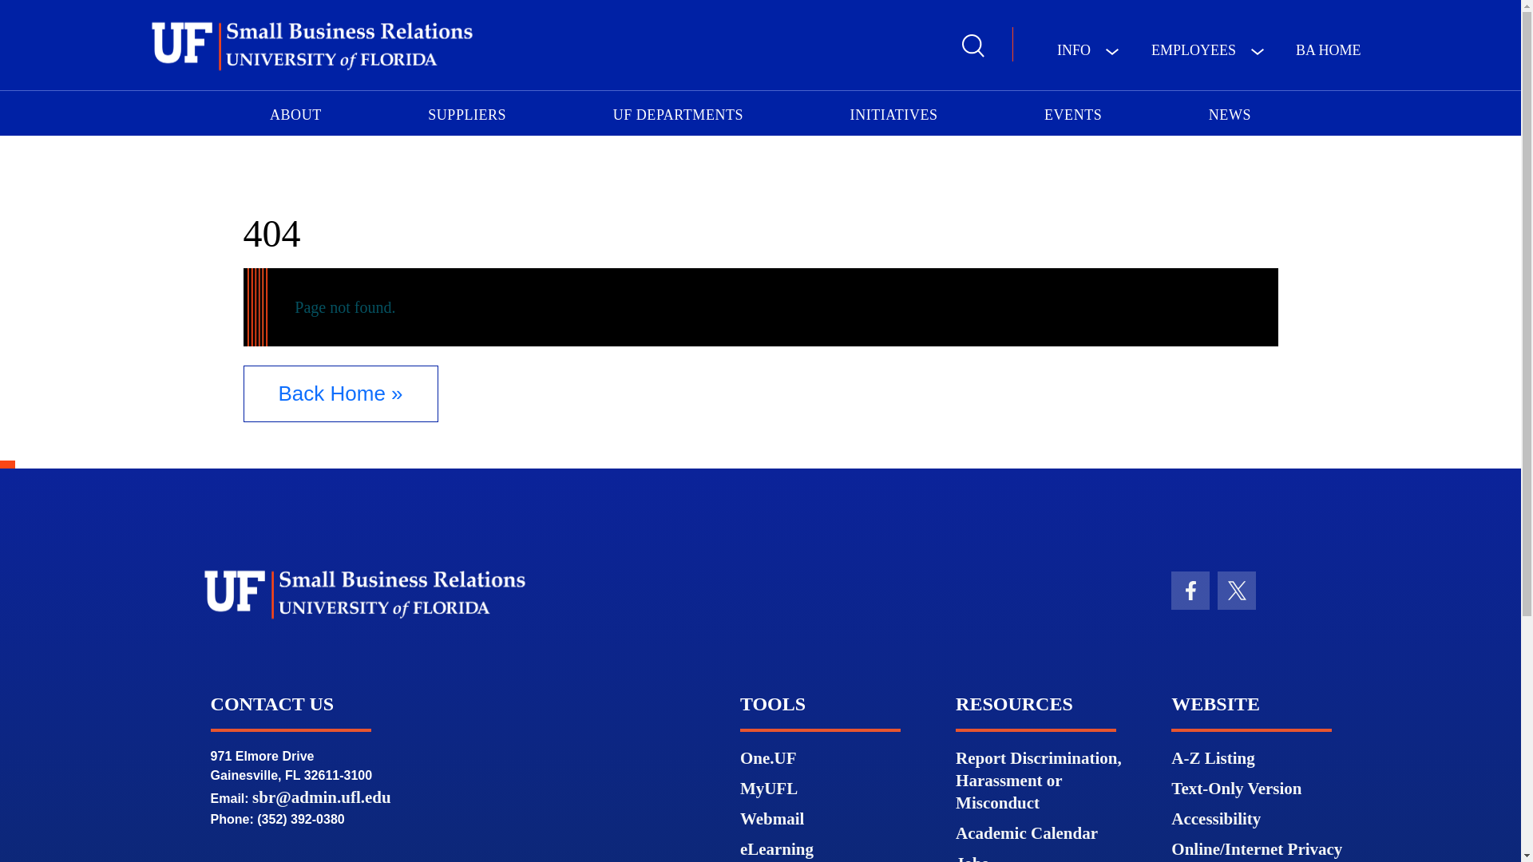 The height and width of the screenshot is (862, 1533). Describe the element at coordinates (1207, 51) in the screenshot. I see `EMPLOYEES` at that location.